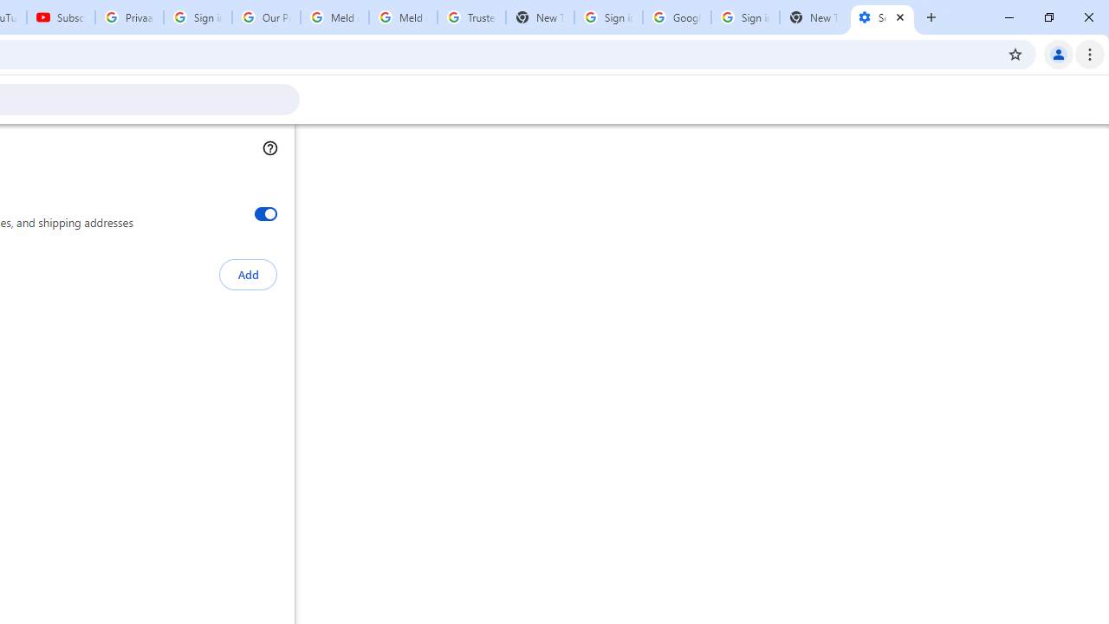 This screenshot has width=1109, height=624. Describe the element at coordinates (877, 28) in the screenshot. I see `Sign in` at that location.